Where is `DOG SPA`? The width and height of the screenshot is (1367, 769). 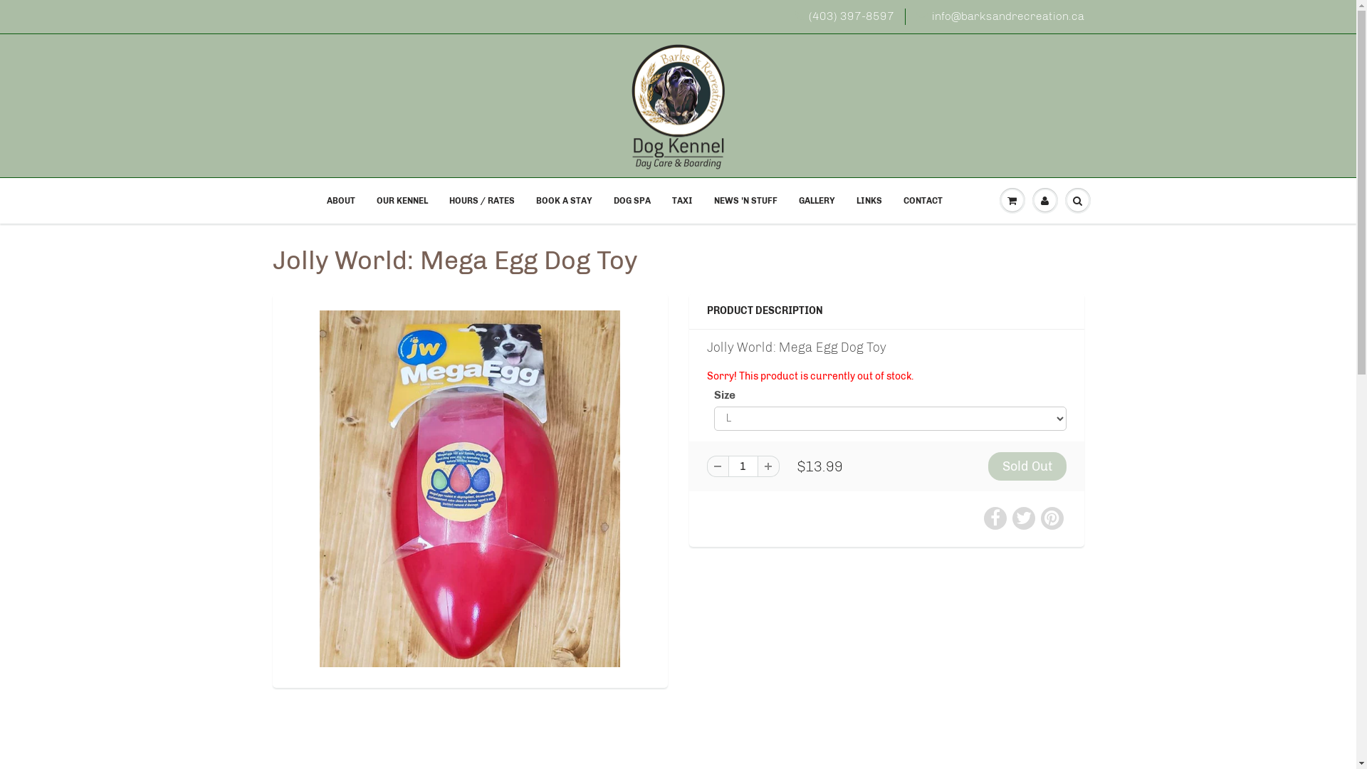 DOG SPA is located at coordinates (632, 201).